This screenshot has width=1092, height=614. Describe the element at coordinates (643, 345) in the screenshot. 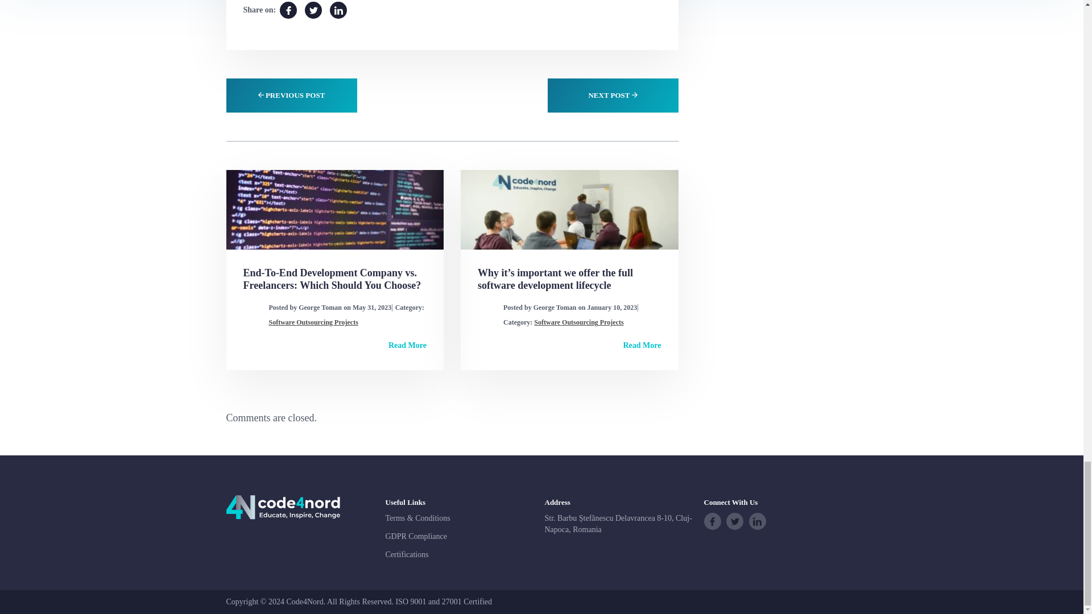

I see `Read More` at that location.